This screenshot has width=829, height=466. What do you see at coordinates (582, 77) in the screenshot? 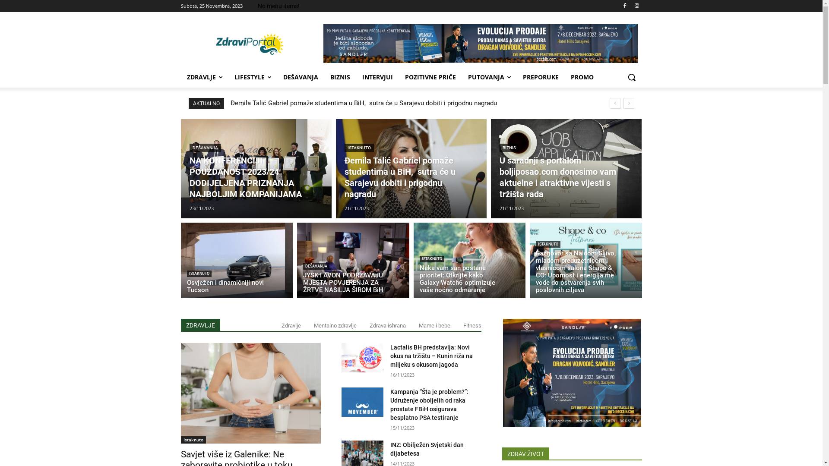
I see `PROMO` at bounding box center [582, 77].